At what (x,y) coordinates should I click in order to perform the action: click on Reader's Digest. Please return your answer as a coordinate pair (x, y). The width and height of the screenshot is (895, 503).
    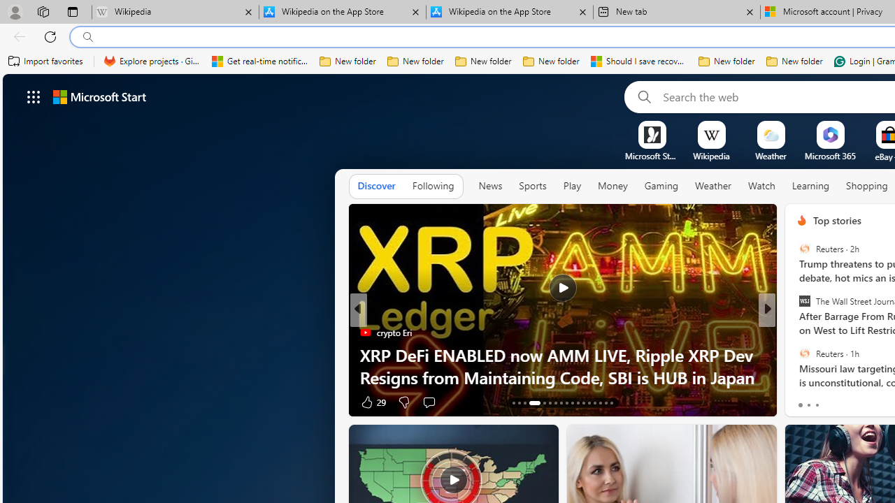
    Looking at the image, I should click on (796, 333).